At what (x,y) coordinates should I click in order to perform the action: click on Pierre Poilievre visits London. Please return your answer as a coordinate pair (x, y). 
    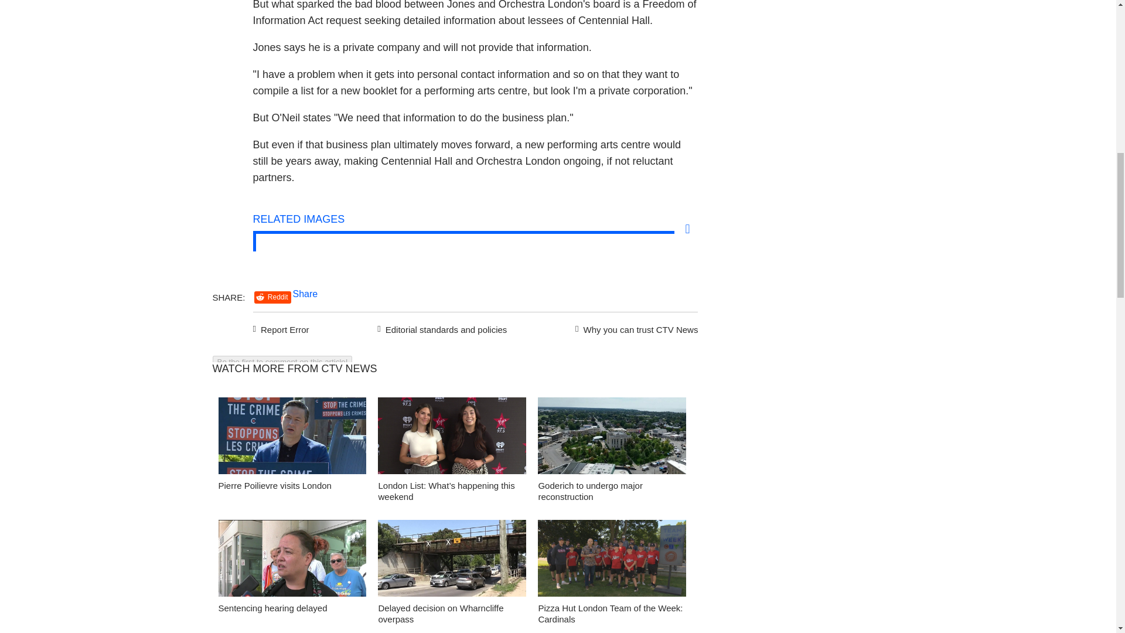
    Looking at the image, I should click on (292, 438).